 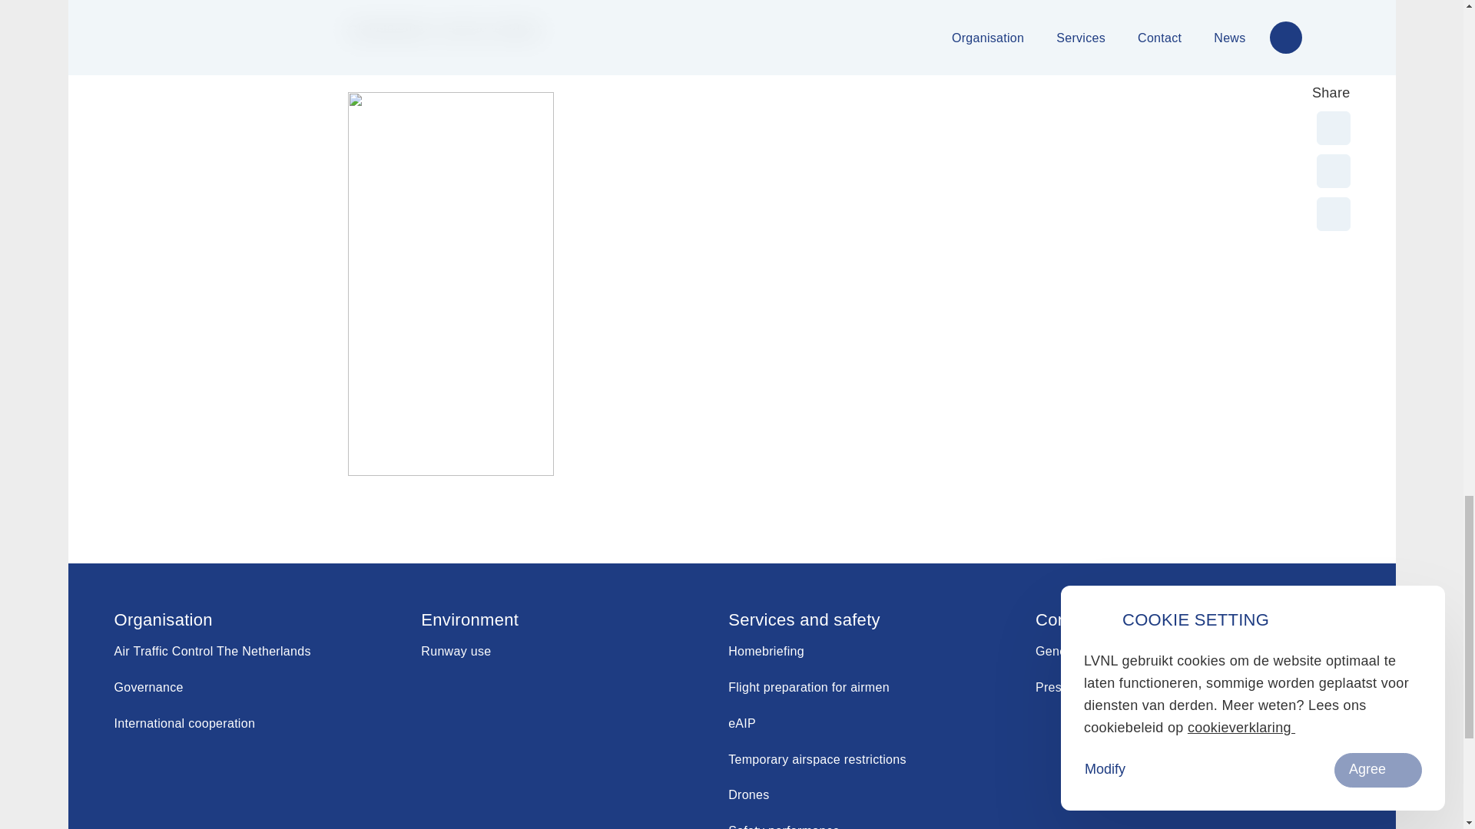 What do you see at coordinates (456, 651) in the screenshot?
I see `Runway use` at bounding box center [456, 651].